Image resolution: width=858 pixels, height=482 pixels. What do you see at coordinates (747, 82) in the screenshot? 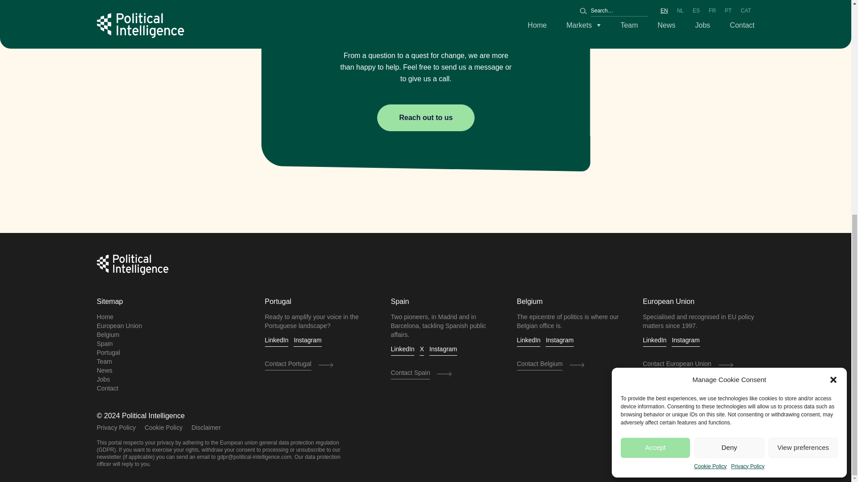
I see `Privacy Policy` at bounding box center [747, 82].